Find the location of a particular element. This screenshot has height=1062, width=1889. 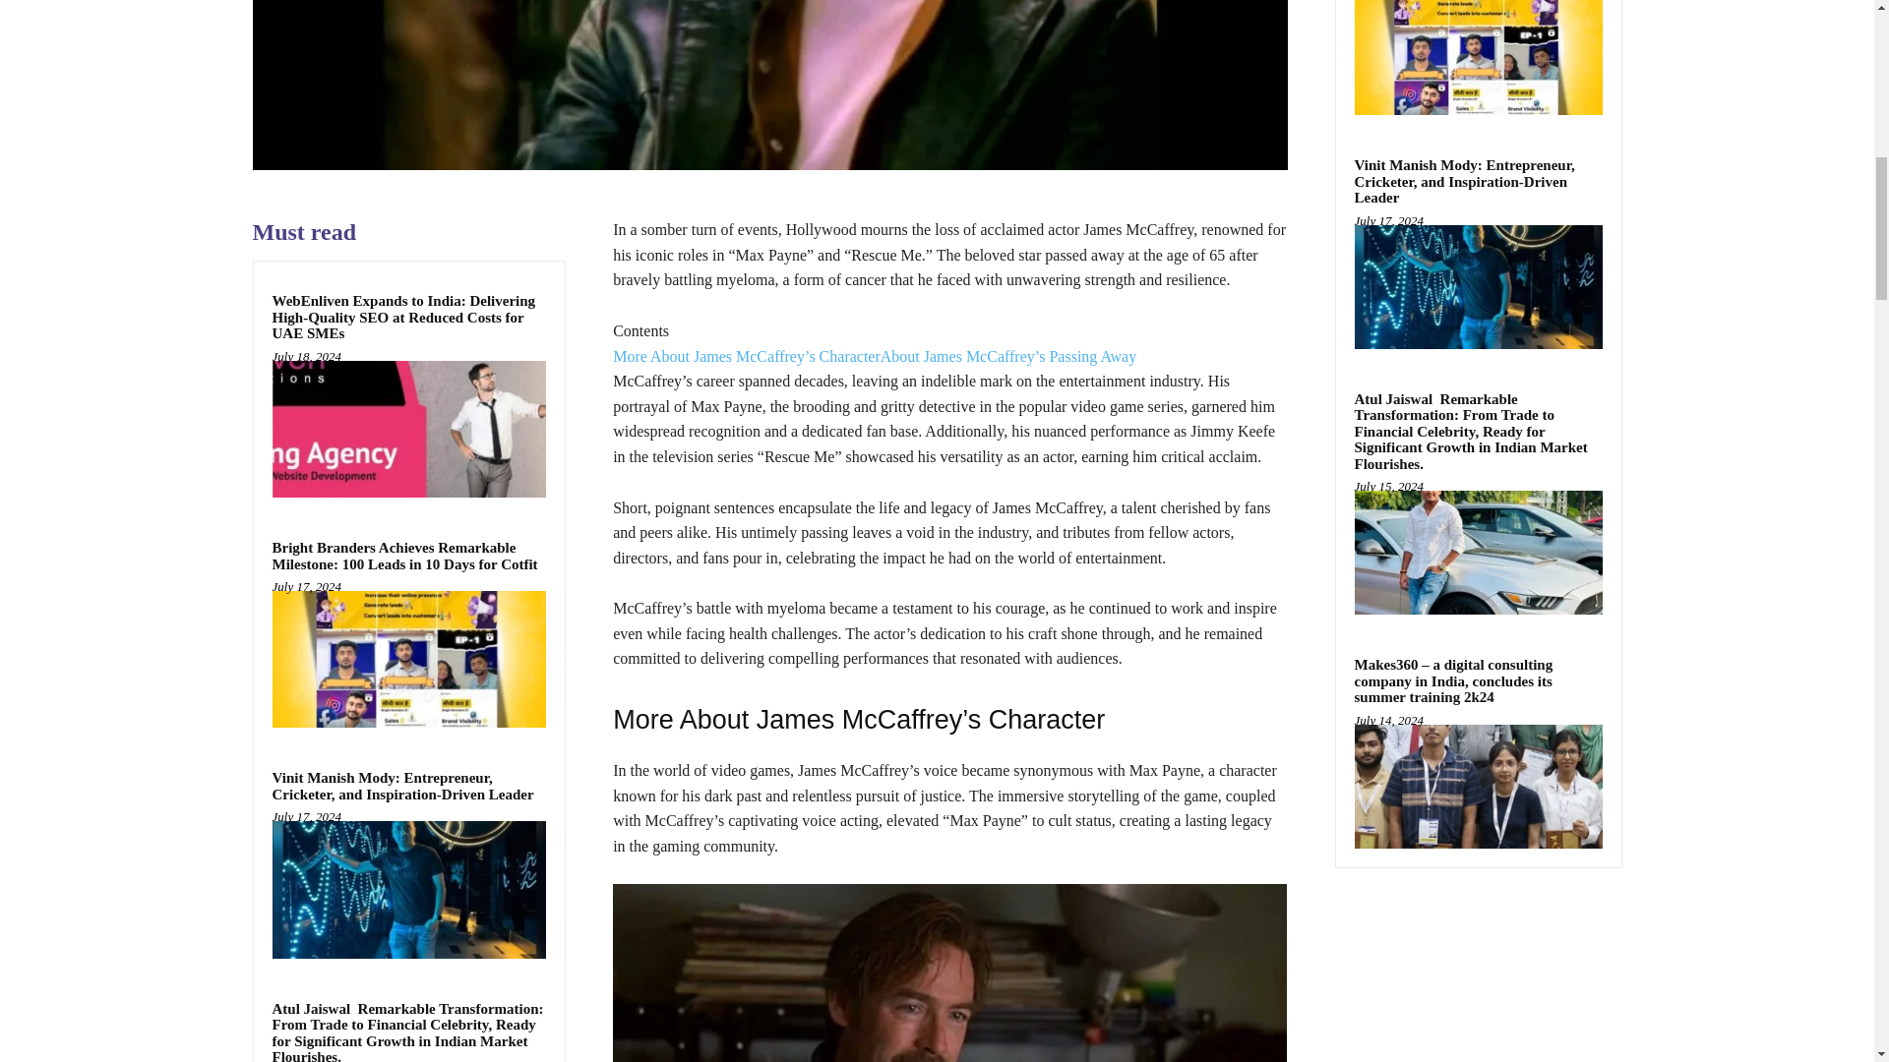

james-mccaffrey-scandal is located at coordinates (768, 85).